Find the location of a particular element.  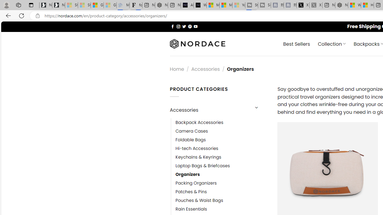

Tab actions menu is located at coordinates (31, 5).